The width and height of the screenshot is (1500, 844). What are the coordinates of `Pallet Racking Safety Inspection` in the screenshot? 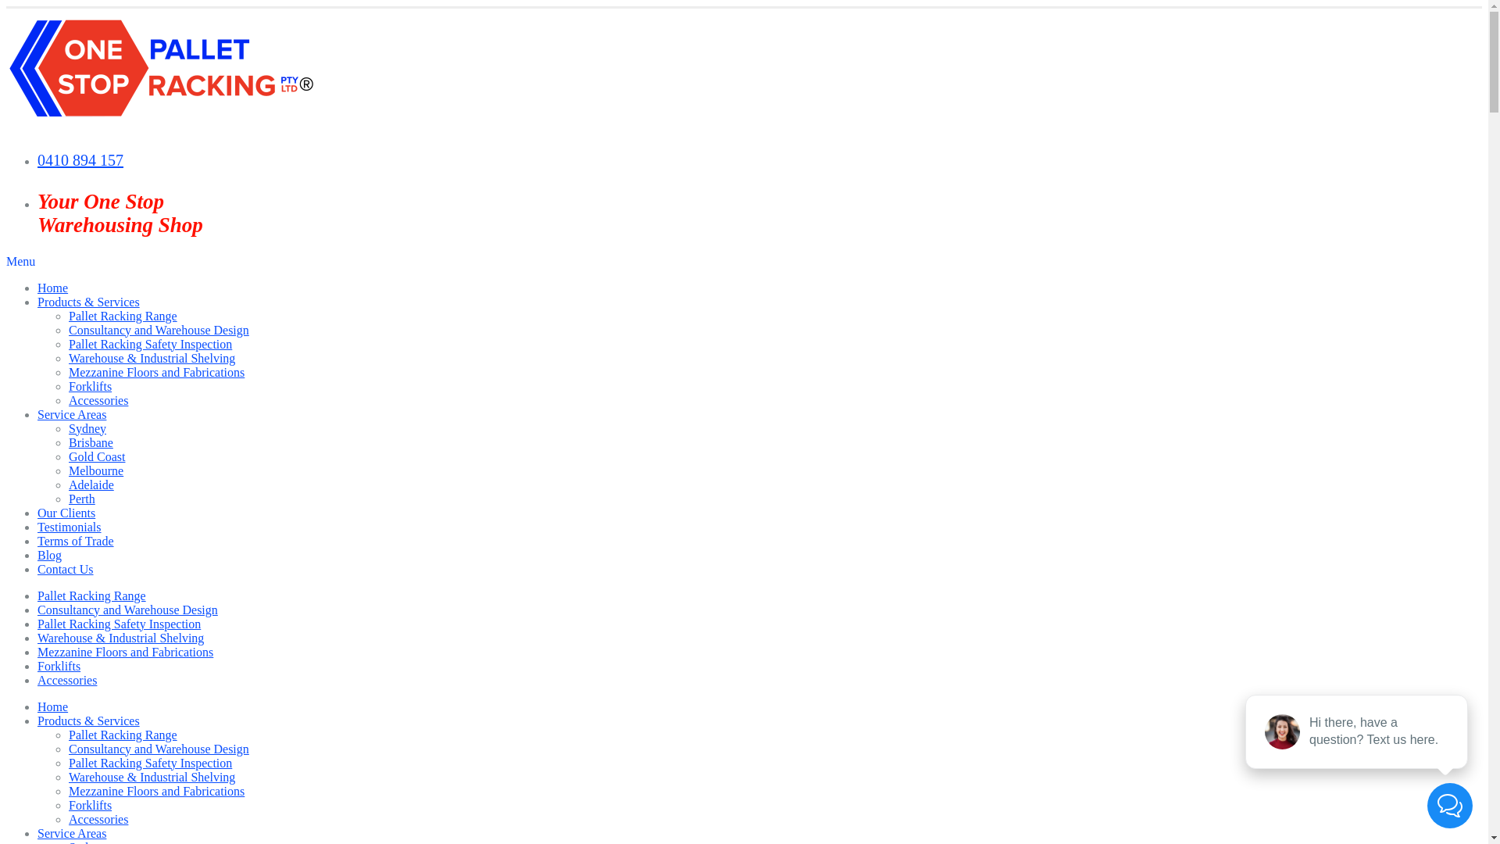 It's located at (150, 763).